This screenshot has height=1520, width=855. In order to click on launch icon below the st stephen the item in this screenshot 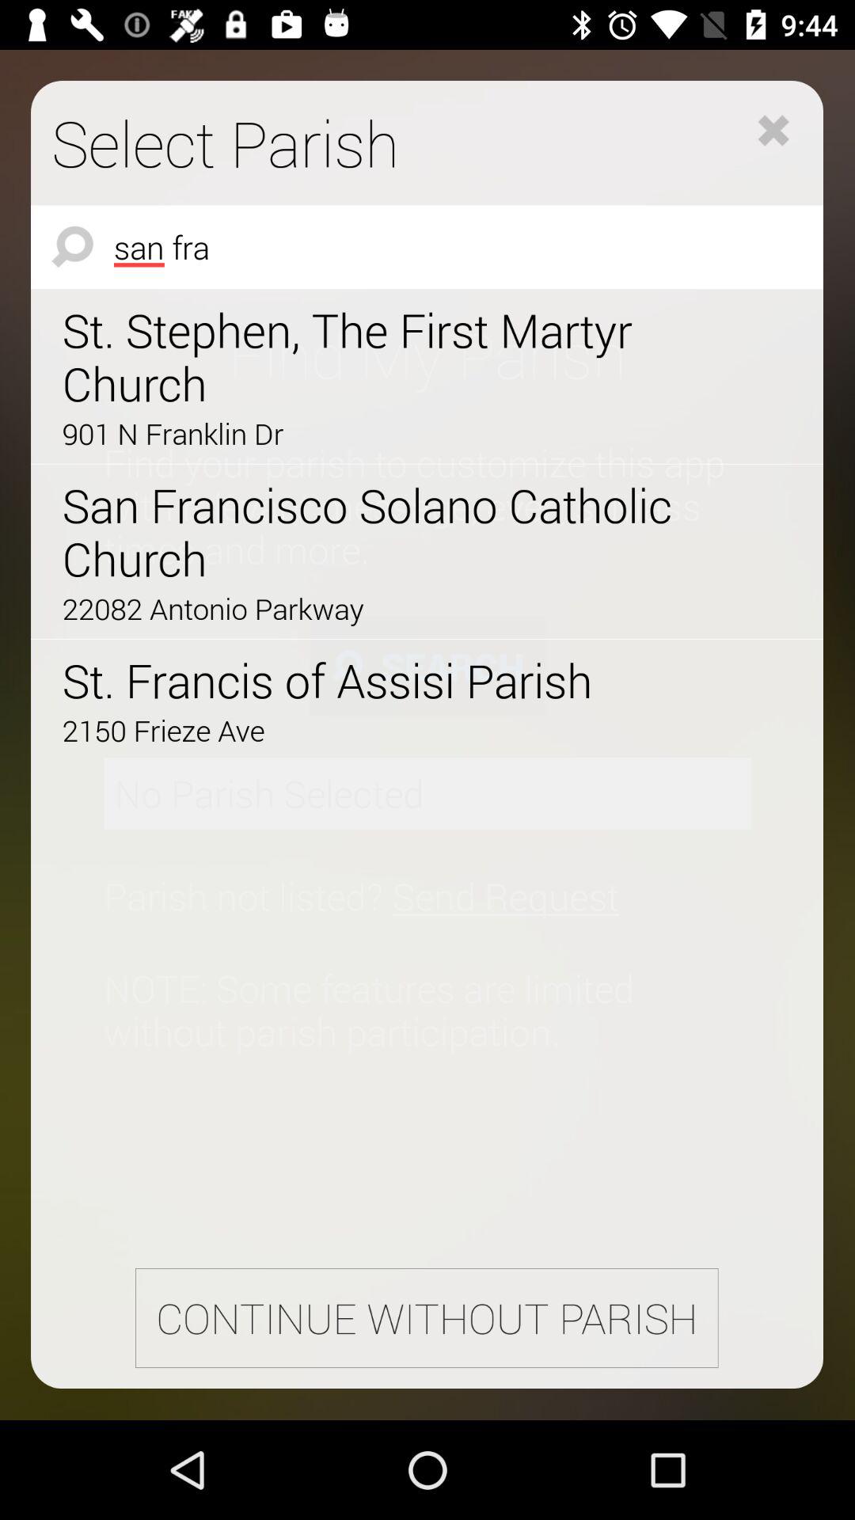, I will do `click(382, 433)`.